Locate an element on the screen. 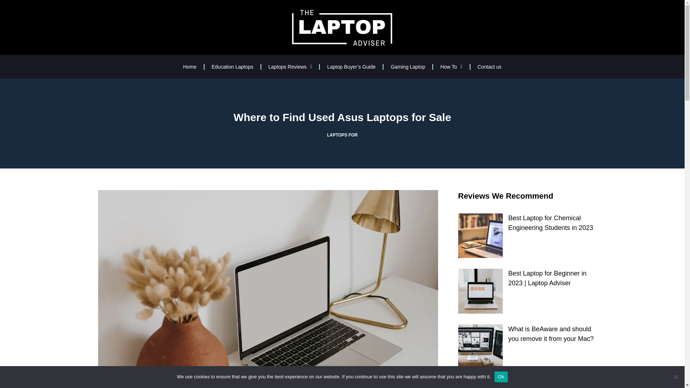 The image size is (690, 388). How To is located at coordinates (451, 67).